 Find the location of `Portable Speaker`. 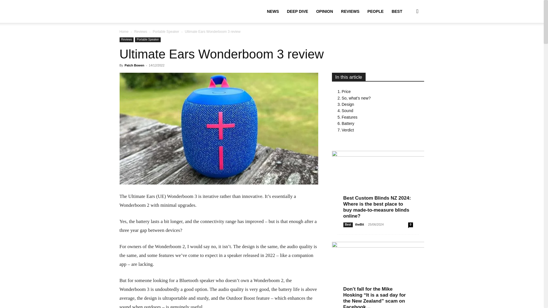

Portable Speaker is located at coordinates (148, 39).